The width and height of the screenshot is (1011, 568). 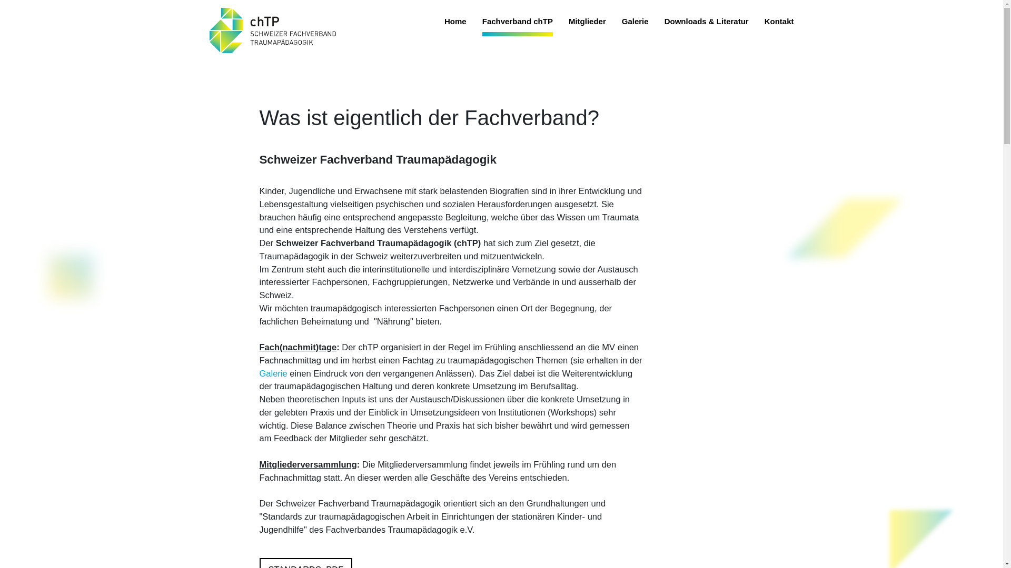 What do you see at coordinates (707, 26) in the screenshot?
I see `Downloads & Literatur` at bounding box center [707, 26].